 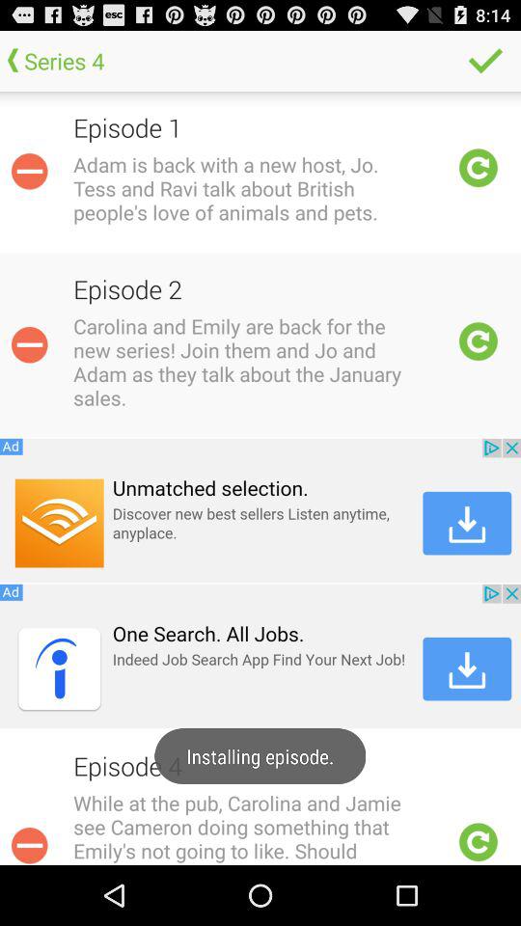 What do you see at coordinates (260, 656) in the screenshot?
I see `go to advertiser site` at bounding box center [260, 656].